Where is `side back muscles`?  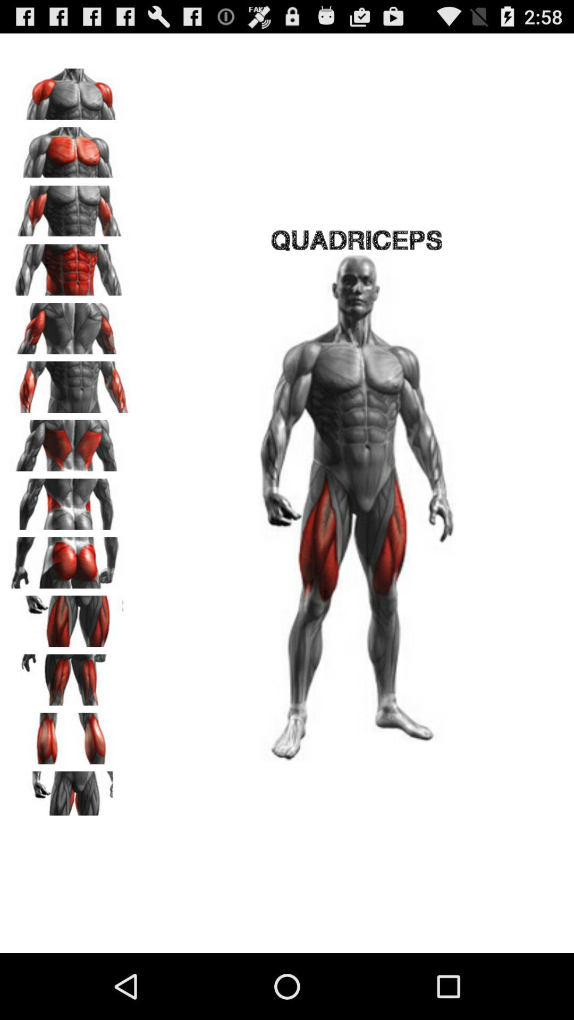 side back muscles is located at coordinates (70, 442).